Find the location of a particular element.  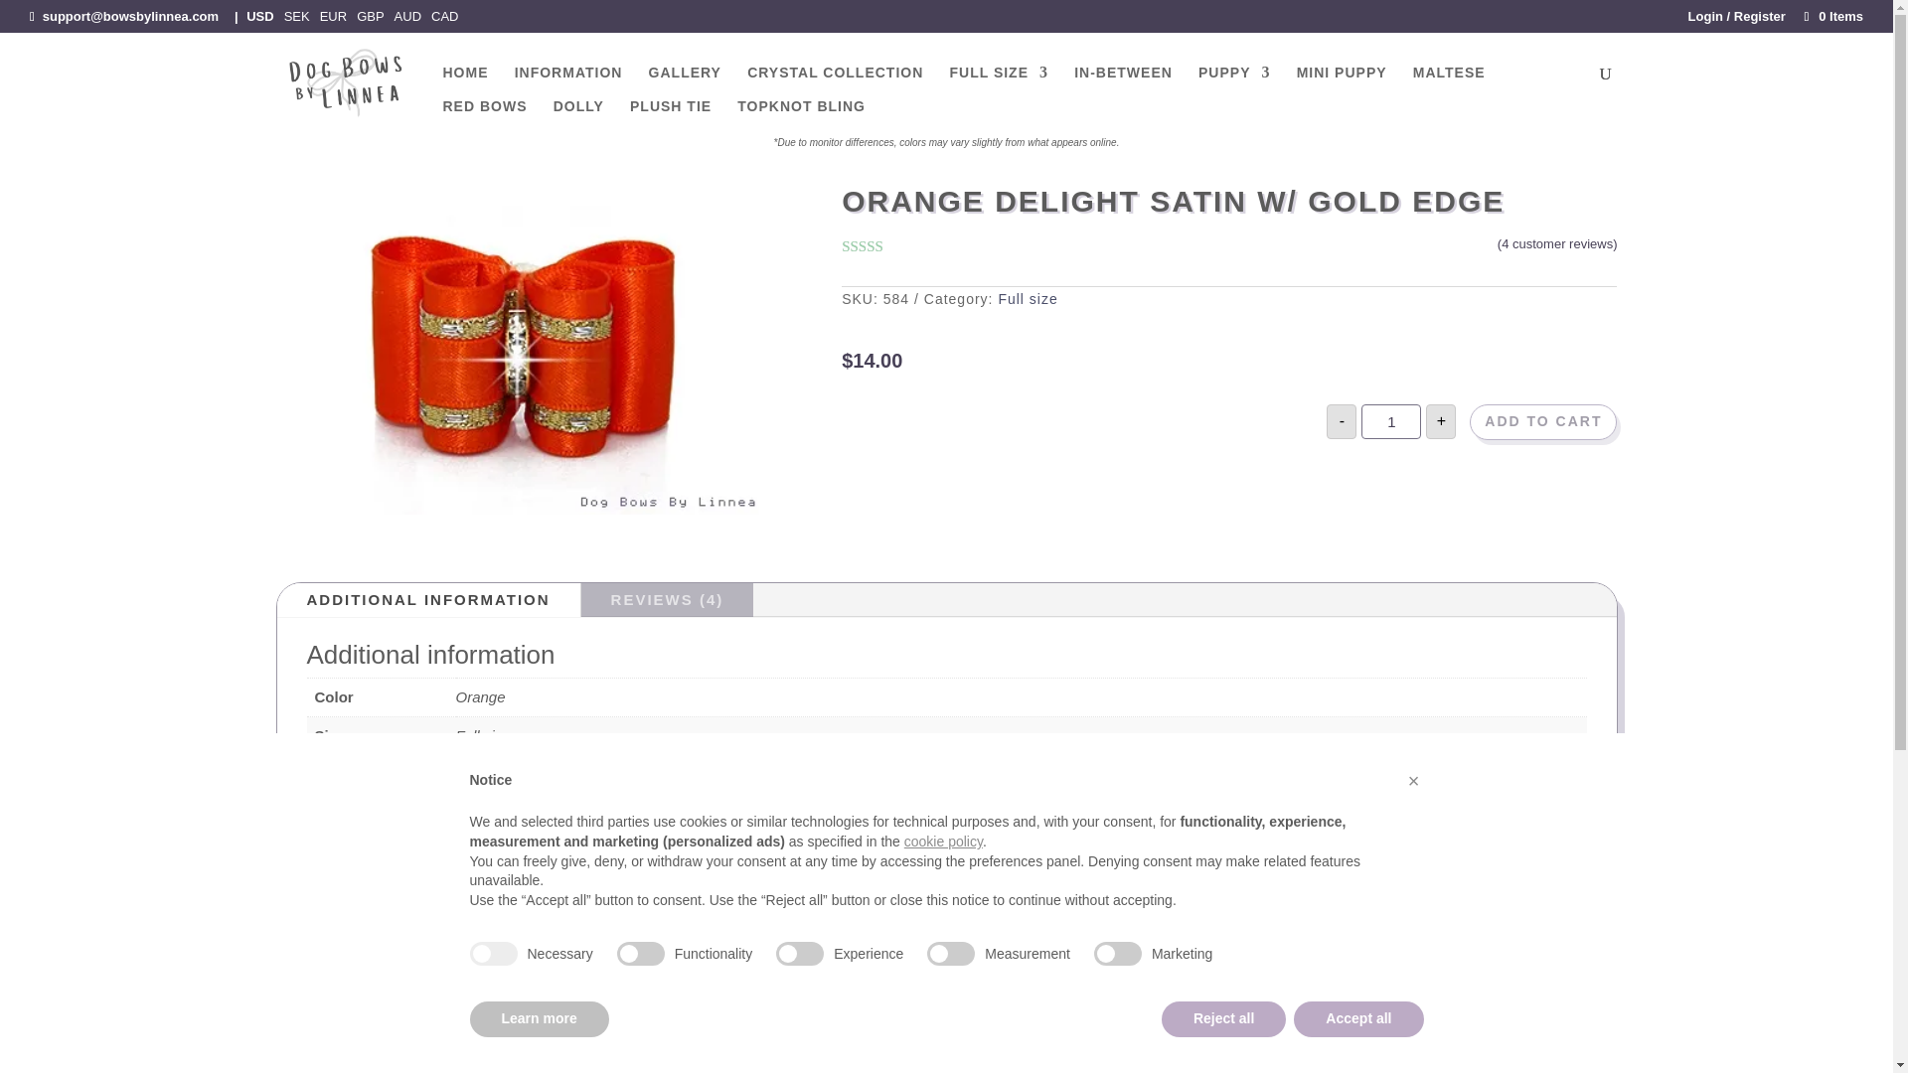

false is located at coordinates (1117, 954).